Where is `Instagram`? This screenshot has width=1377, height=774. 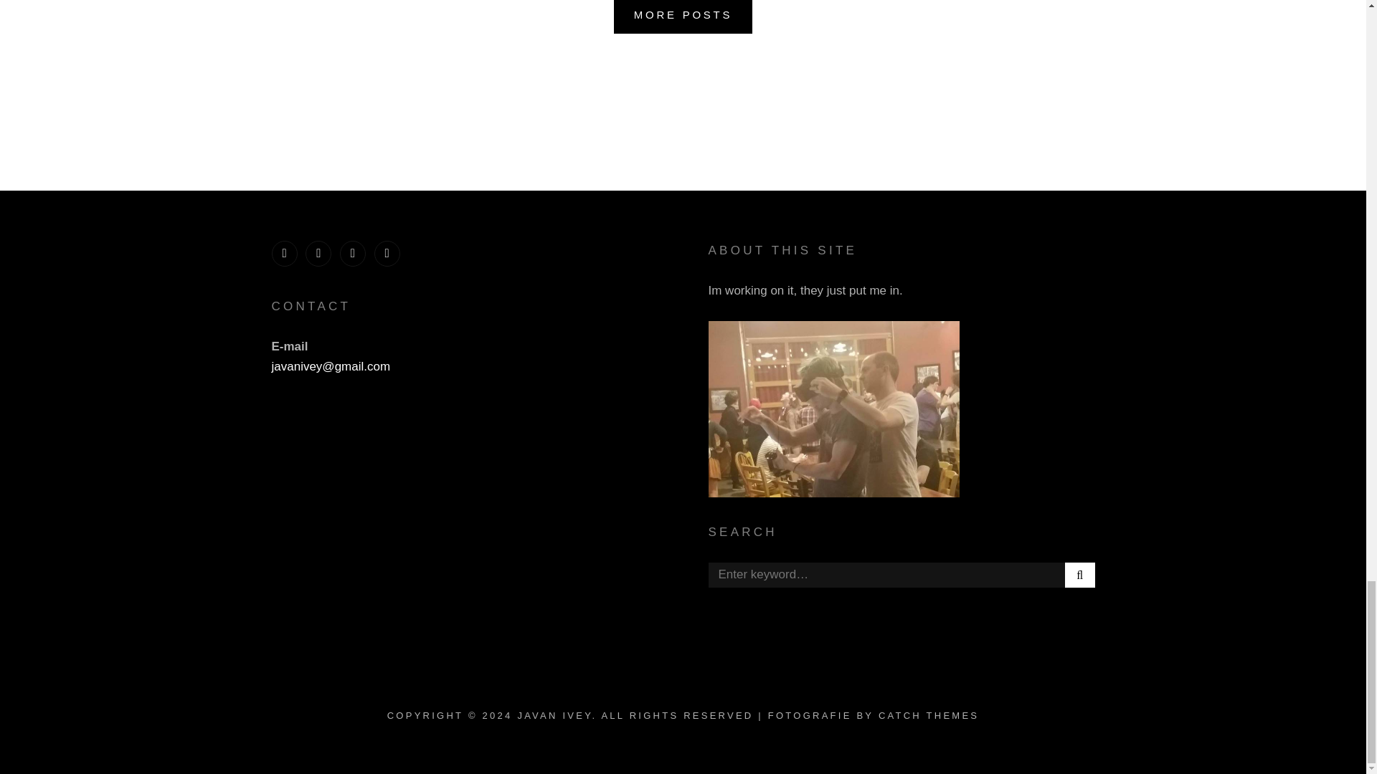
Instagram is located at coordinates (318, 253).